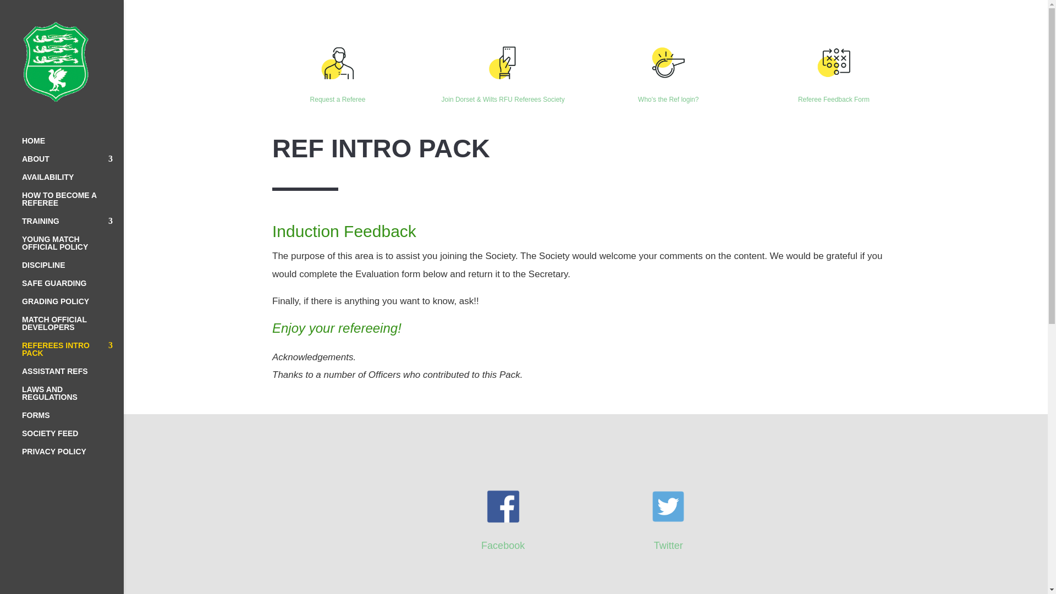 This screenshot has height=594, width=1056. Describe the element at coordinates (73, 204) in the screenshot. I see `HOW TO BECOME A REFEREE` at that location.